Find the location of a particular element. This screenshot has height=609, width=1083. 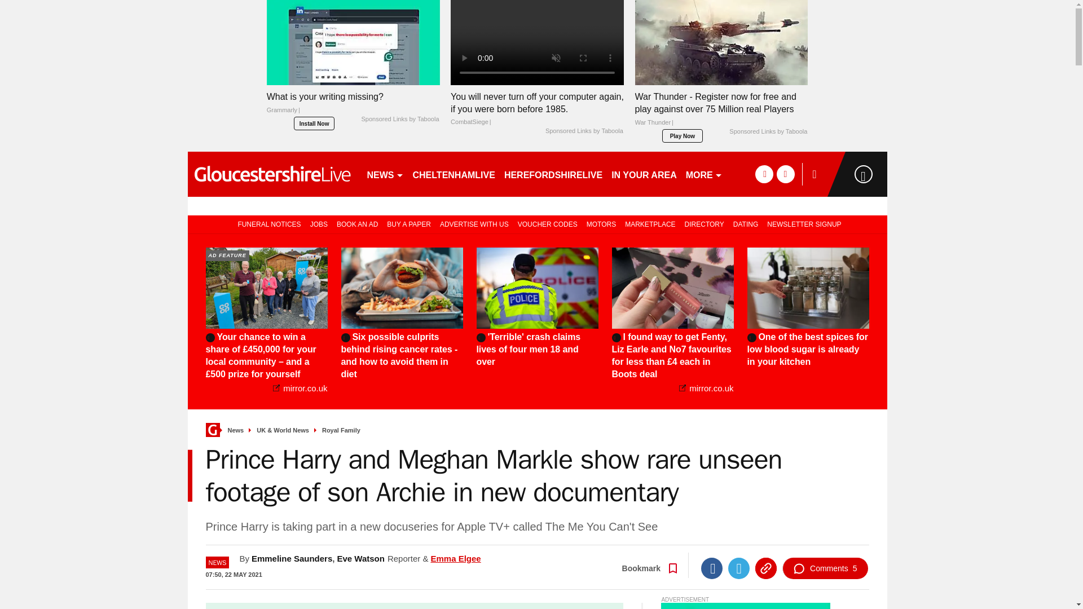

Install Now is located at coordinates (314, 123).